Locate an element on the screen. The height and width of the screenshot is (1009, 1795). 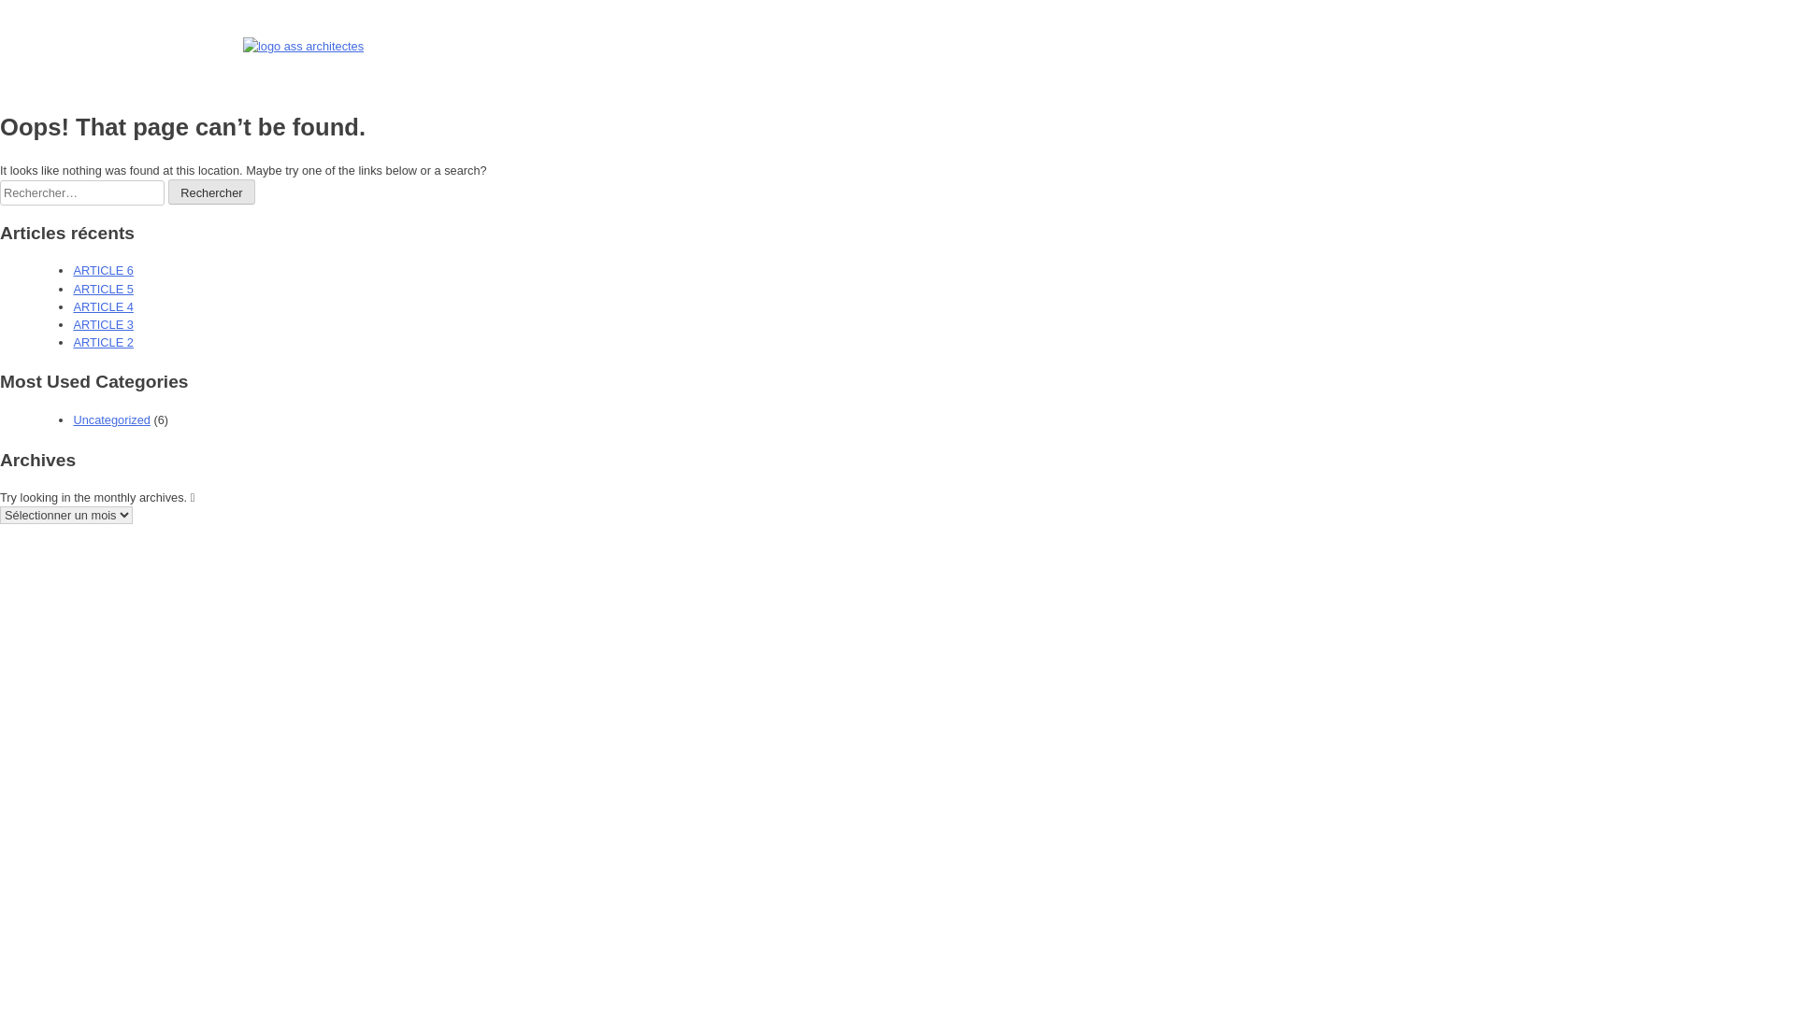
ARTICLE 2 is located at coordinates (103, 342).